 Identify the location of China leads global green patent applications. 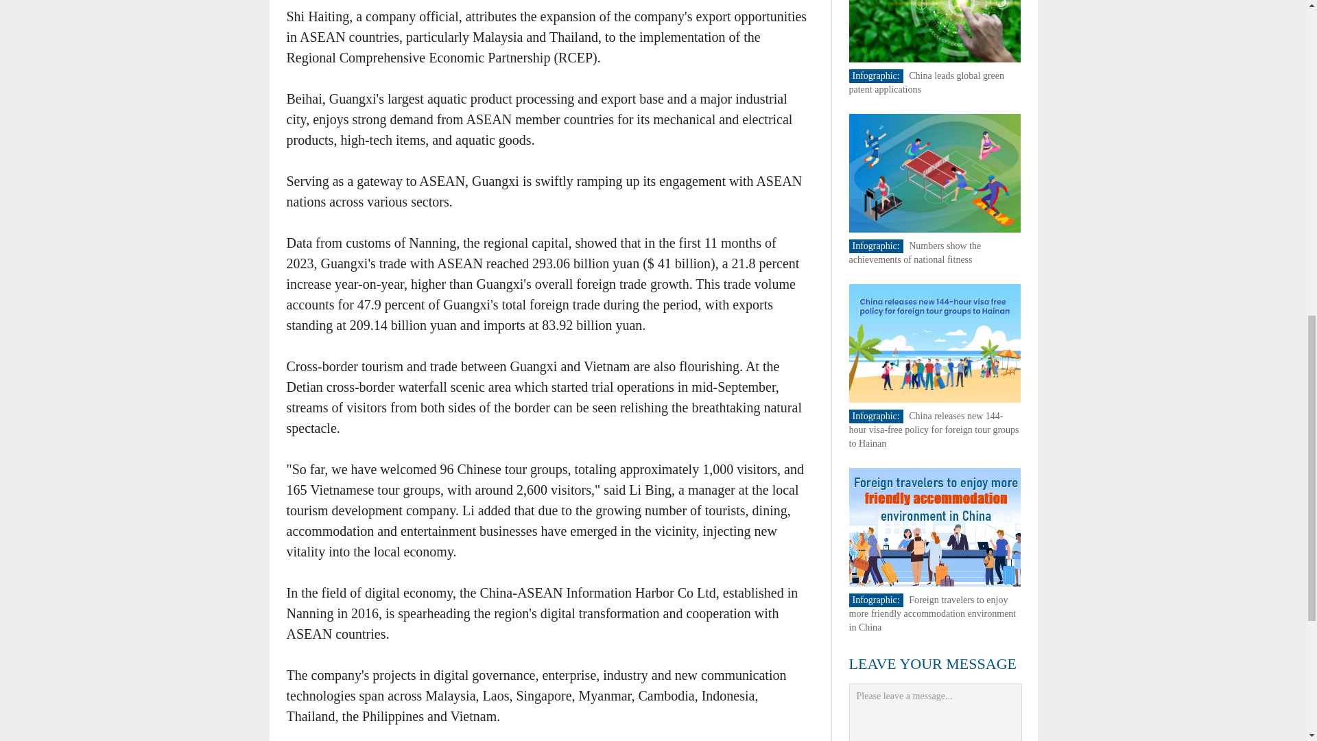
(927, 82).